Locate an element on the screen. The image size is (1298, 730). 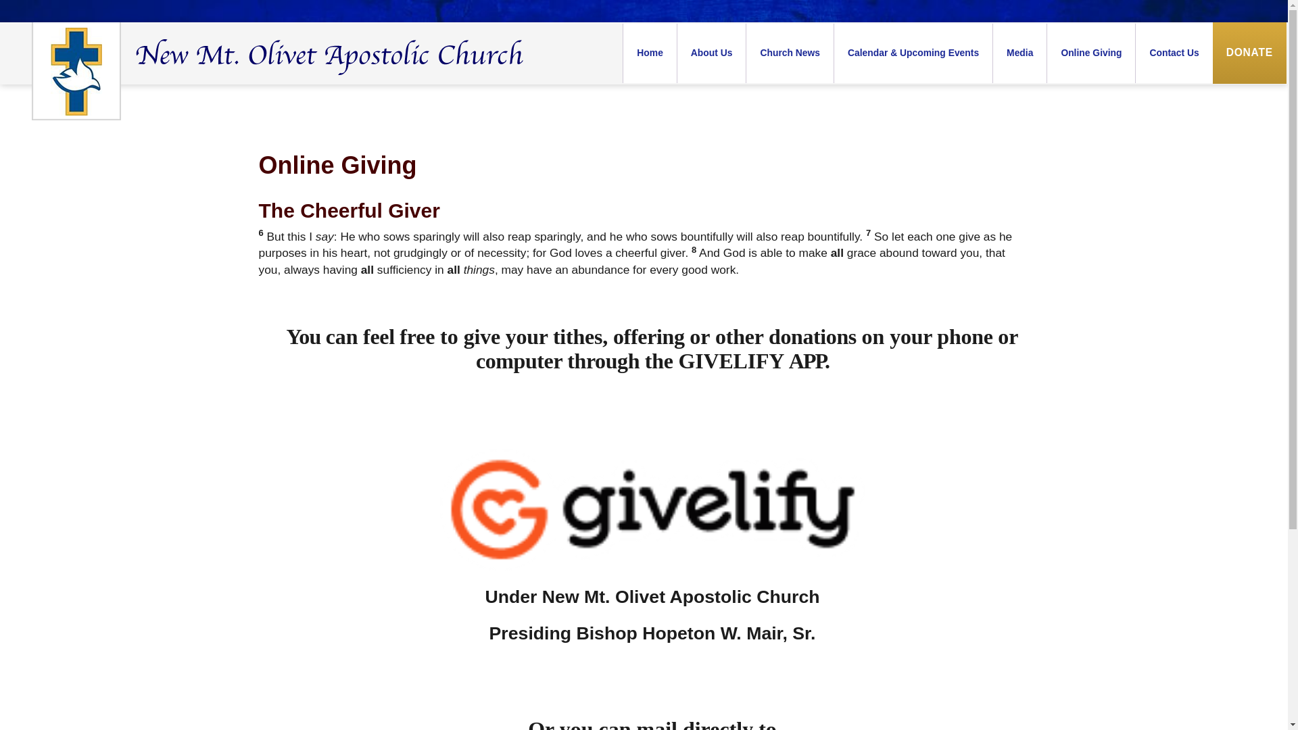
Online Giving is located at coordinates (1090, 53).